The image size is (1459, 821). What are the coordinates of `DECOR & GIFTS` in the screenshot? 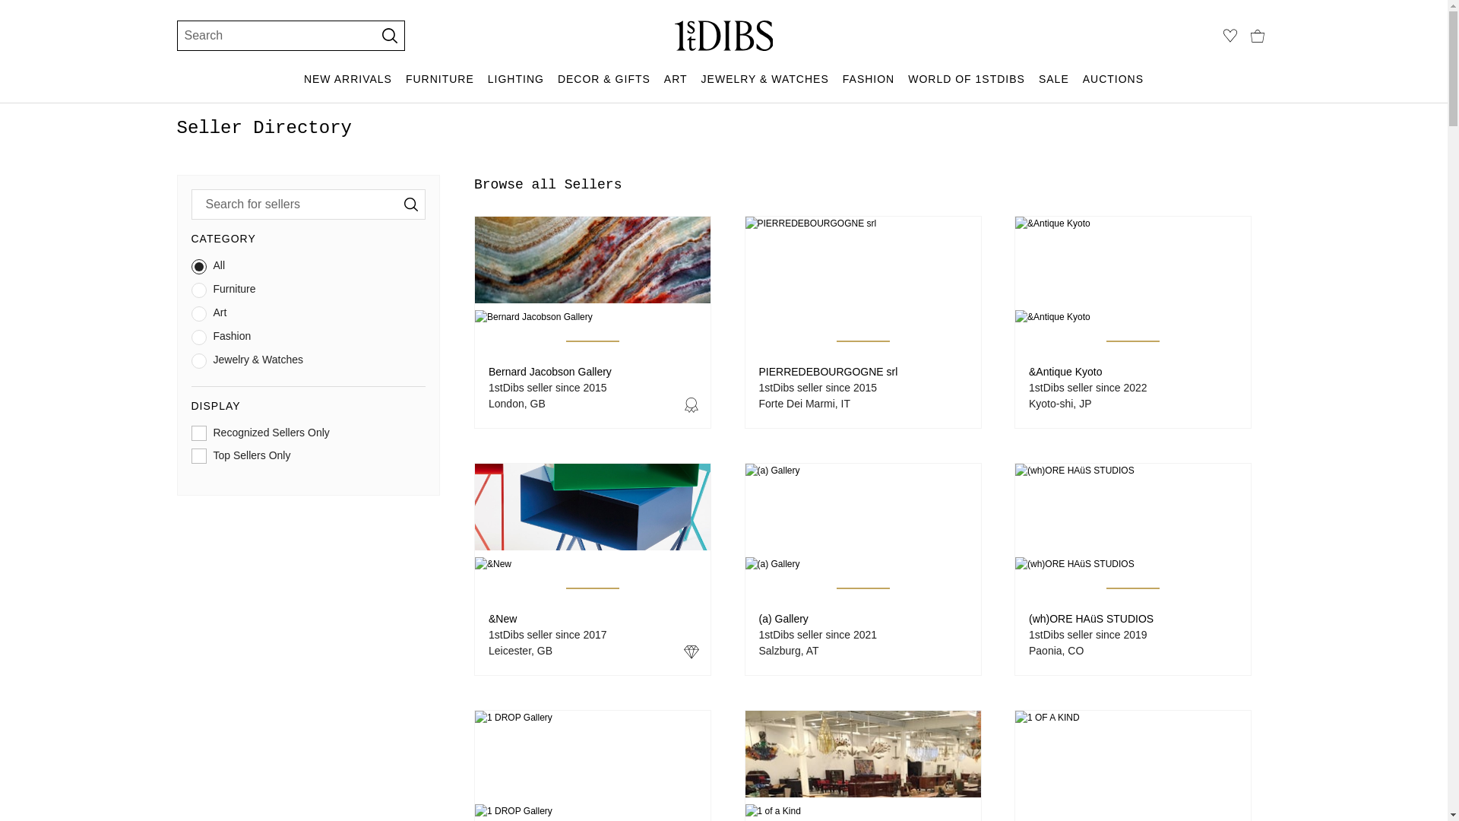 It's located at (604, 87).